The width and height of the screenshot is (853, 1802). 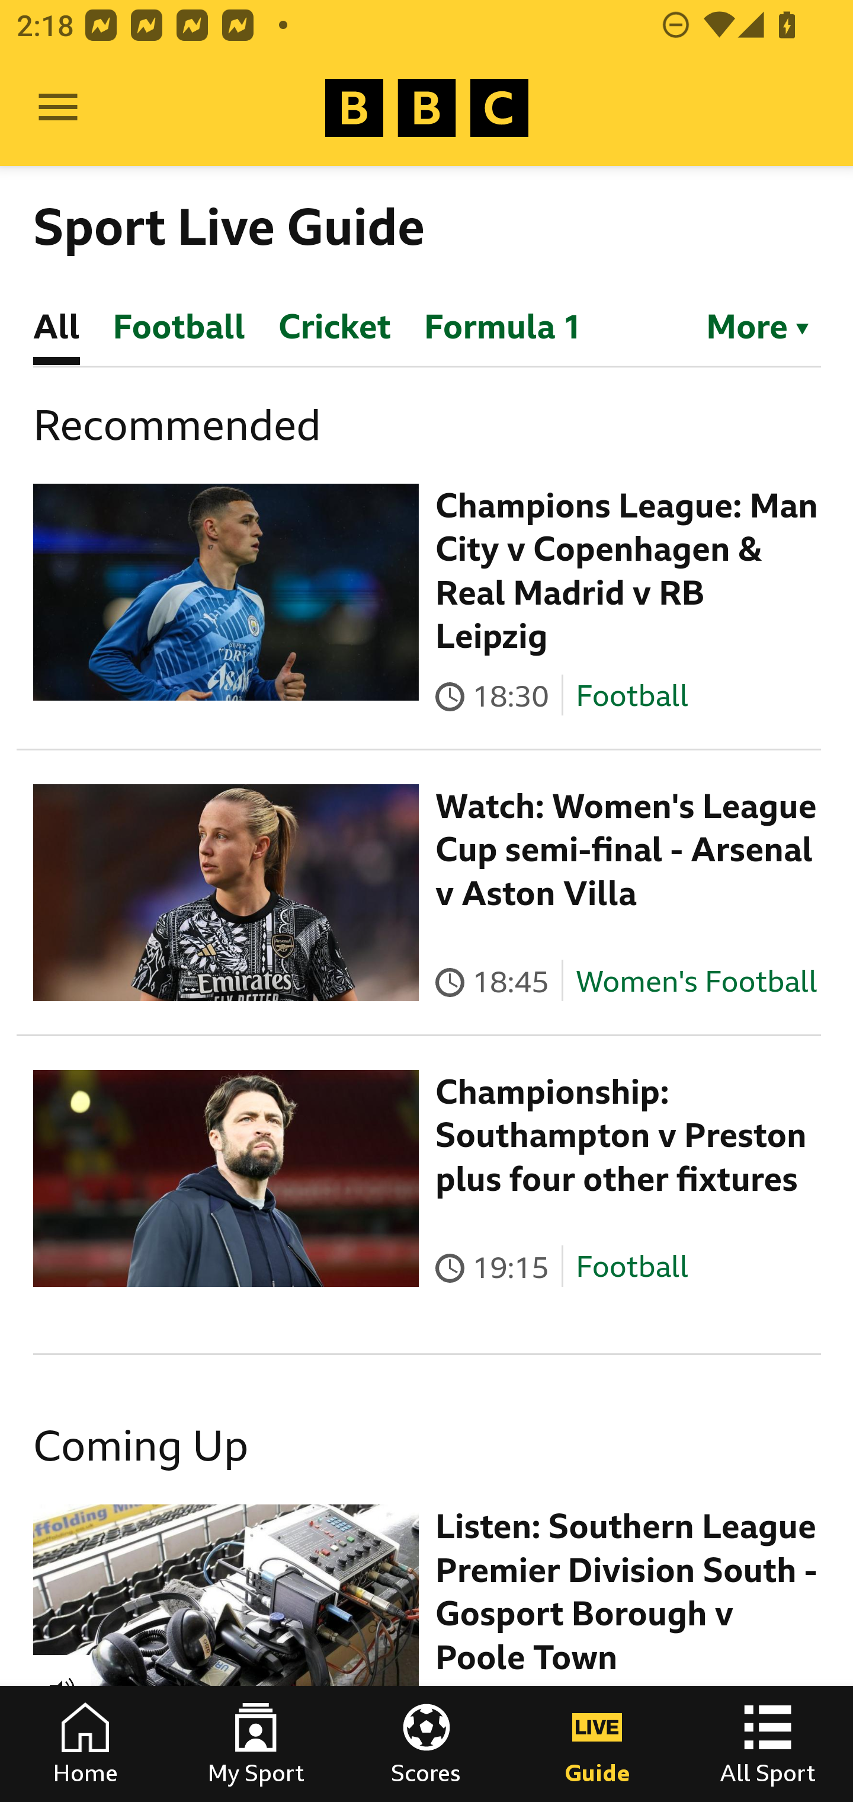 I want to click on My Sport, so click(x=256, y=1744).